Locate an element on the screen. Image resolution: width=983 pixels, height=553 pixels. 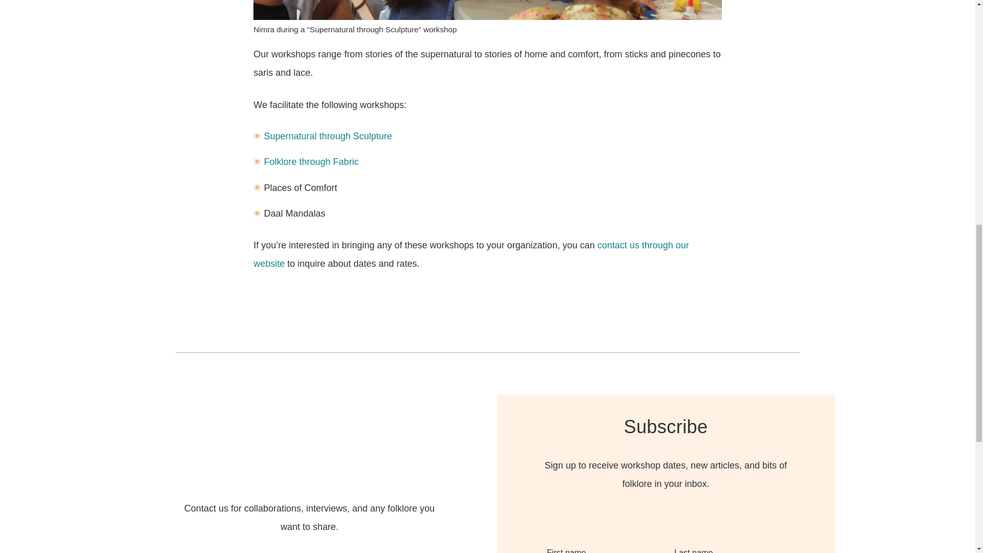
Folklore through Fabric is located at coordinates (311, 162).